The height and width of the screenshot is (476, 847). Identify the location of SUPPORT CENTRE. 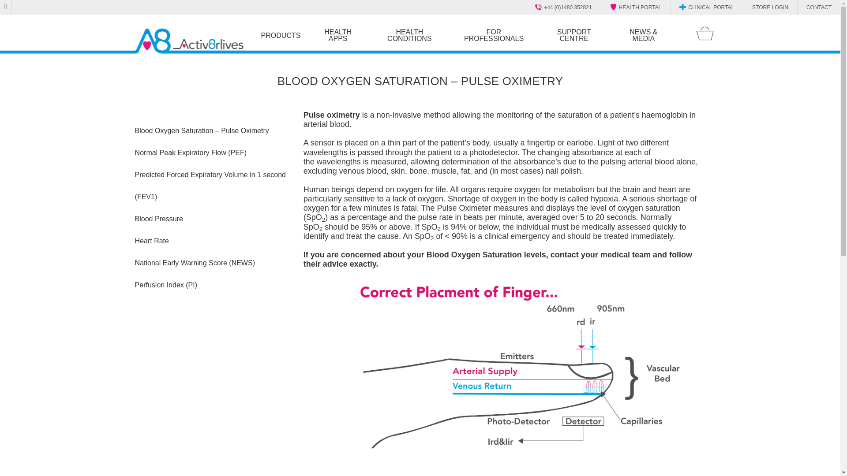
(573, 35).